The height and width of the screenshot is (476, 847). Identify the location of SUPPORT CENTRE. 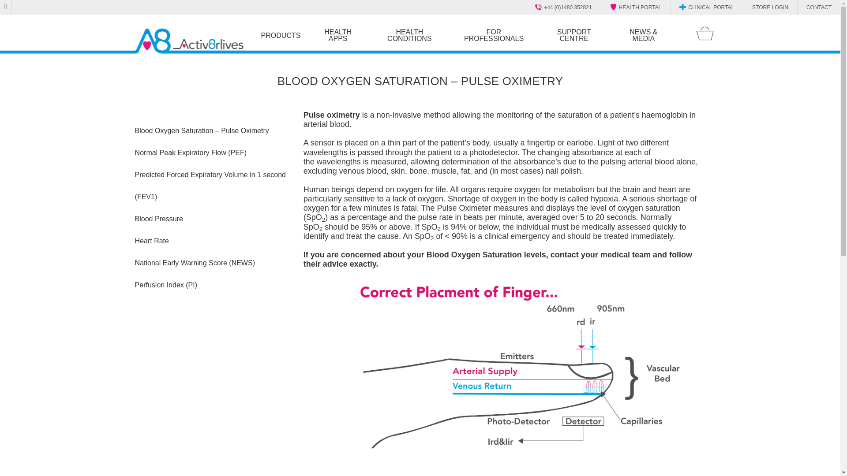
(573, 35).